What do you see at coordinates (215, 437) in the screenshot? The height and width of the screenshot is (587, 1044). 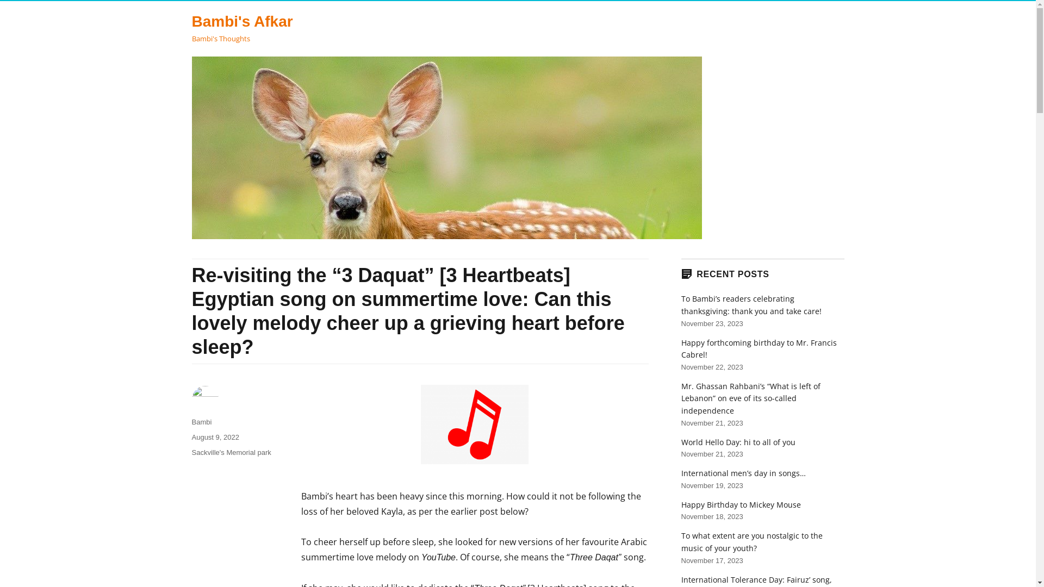 I see `August 9, 2022` at bounding box center [215, 437].